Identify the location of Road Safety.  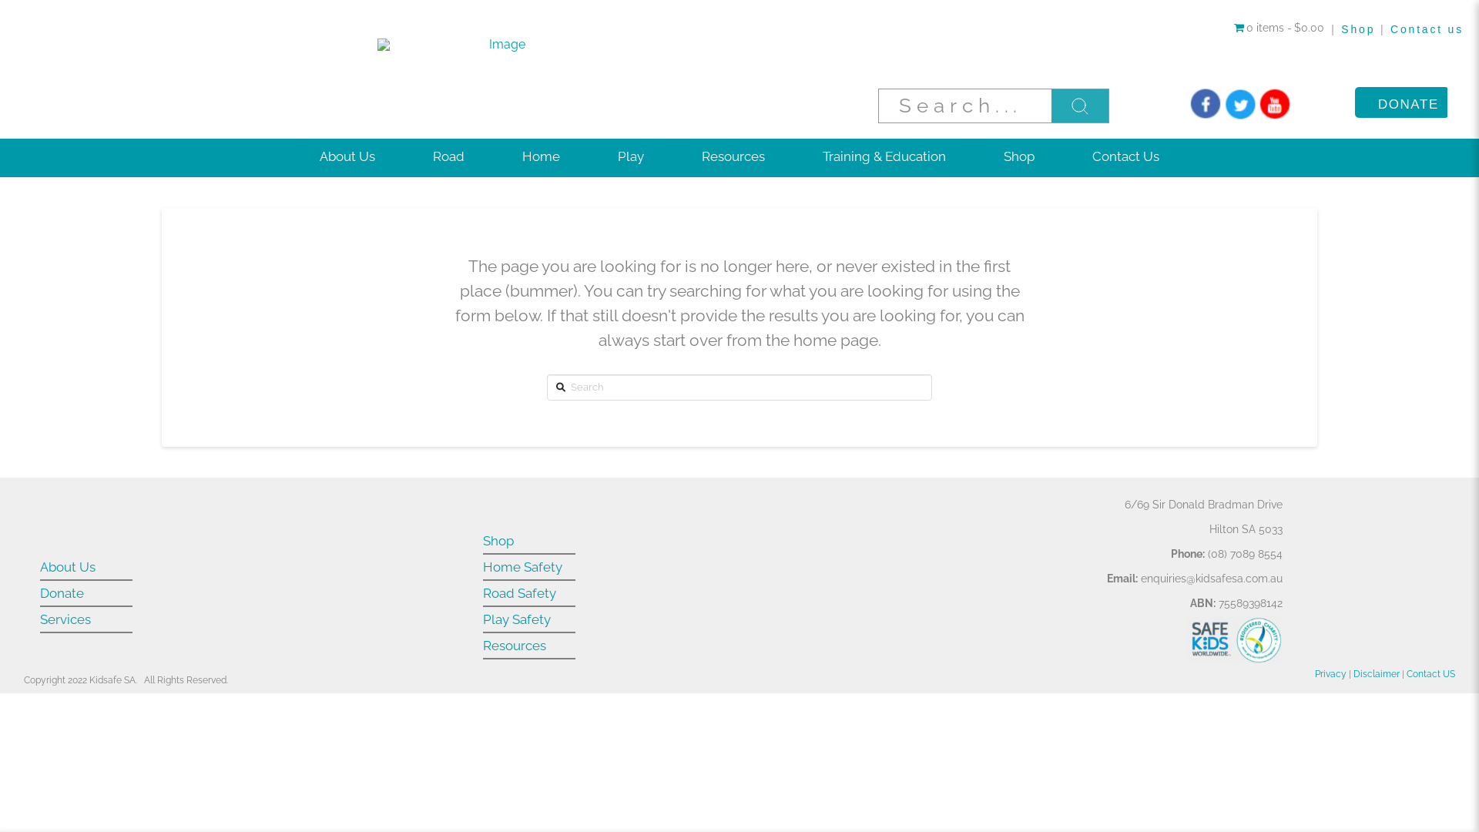
(519, 593).